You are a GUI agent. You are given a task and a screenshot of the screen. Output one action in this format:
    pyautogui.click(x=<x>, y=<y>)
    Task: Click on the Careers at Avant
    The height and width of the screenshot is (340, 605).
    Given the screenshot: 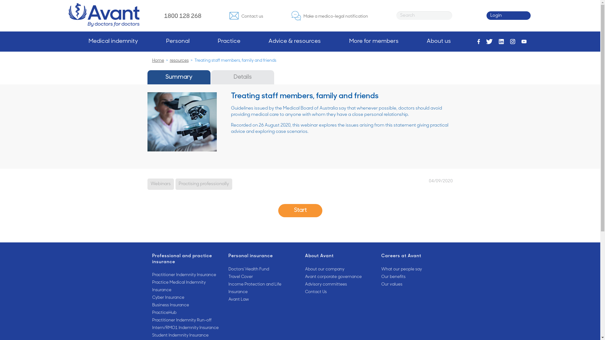 What is the action you would take?
    pyautogui.click(x=415, y=256)
    